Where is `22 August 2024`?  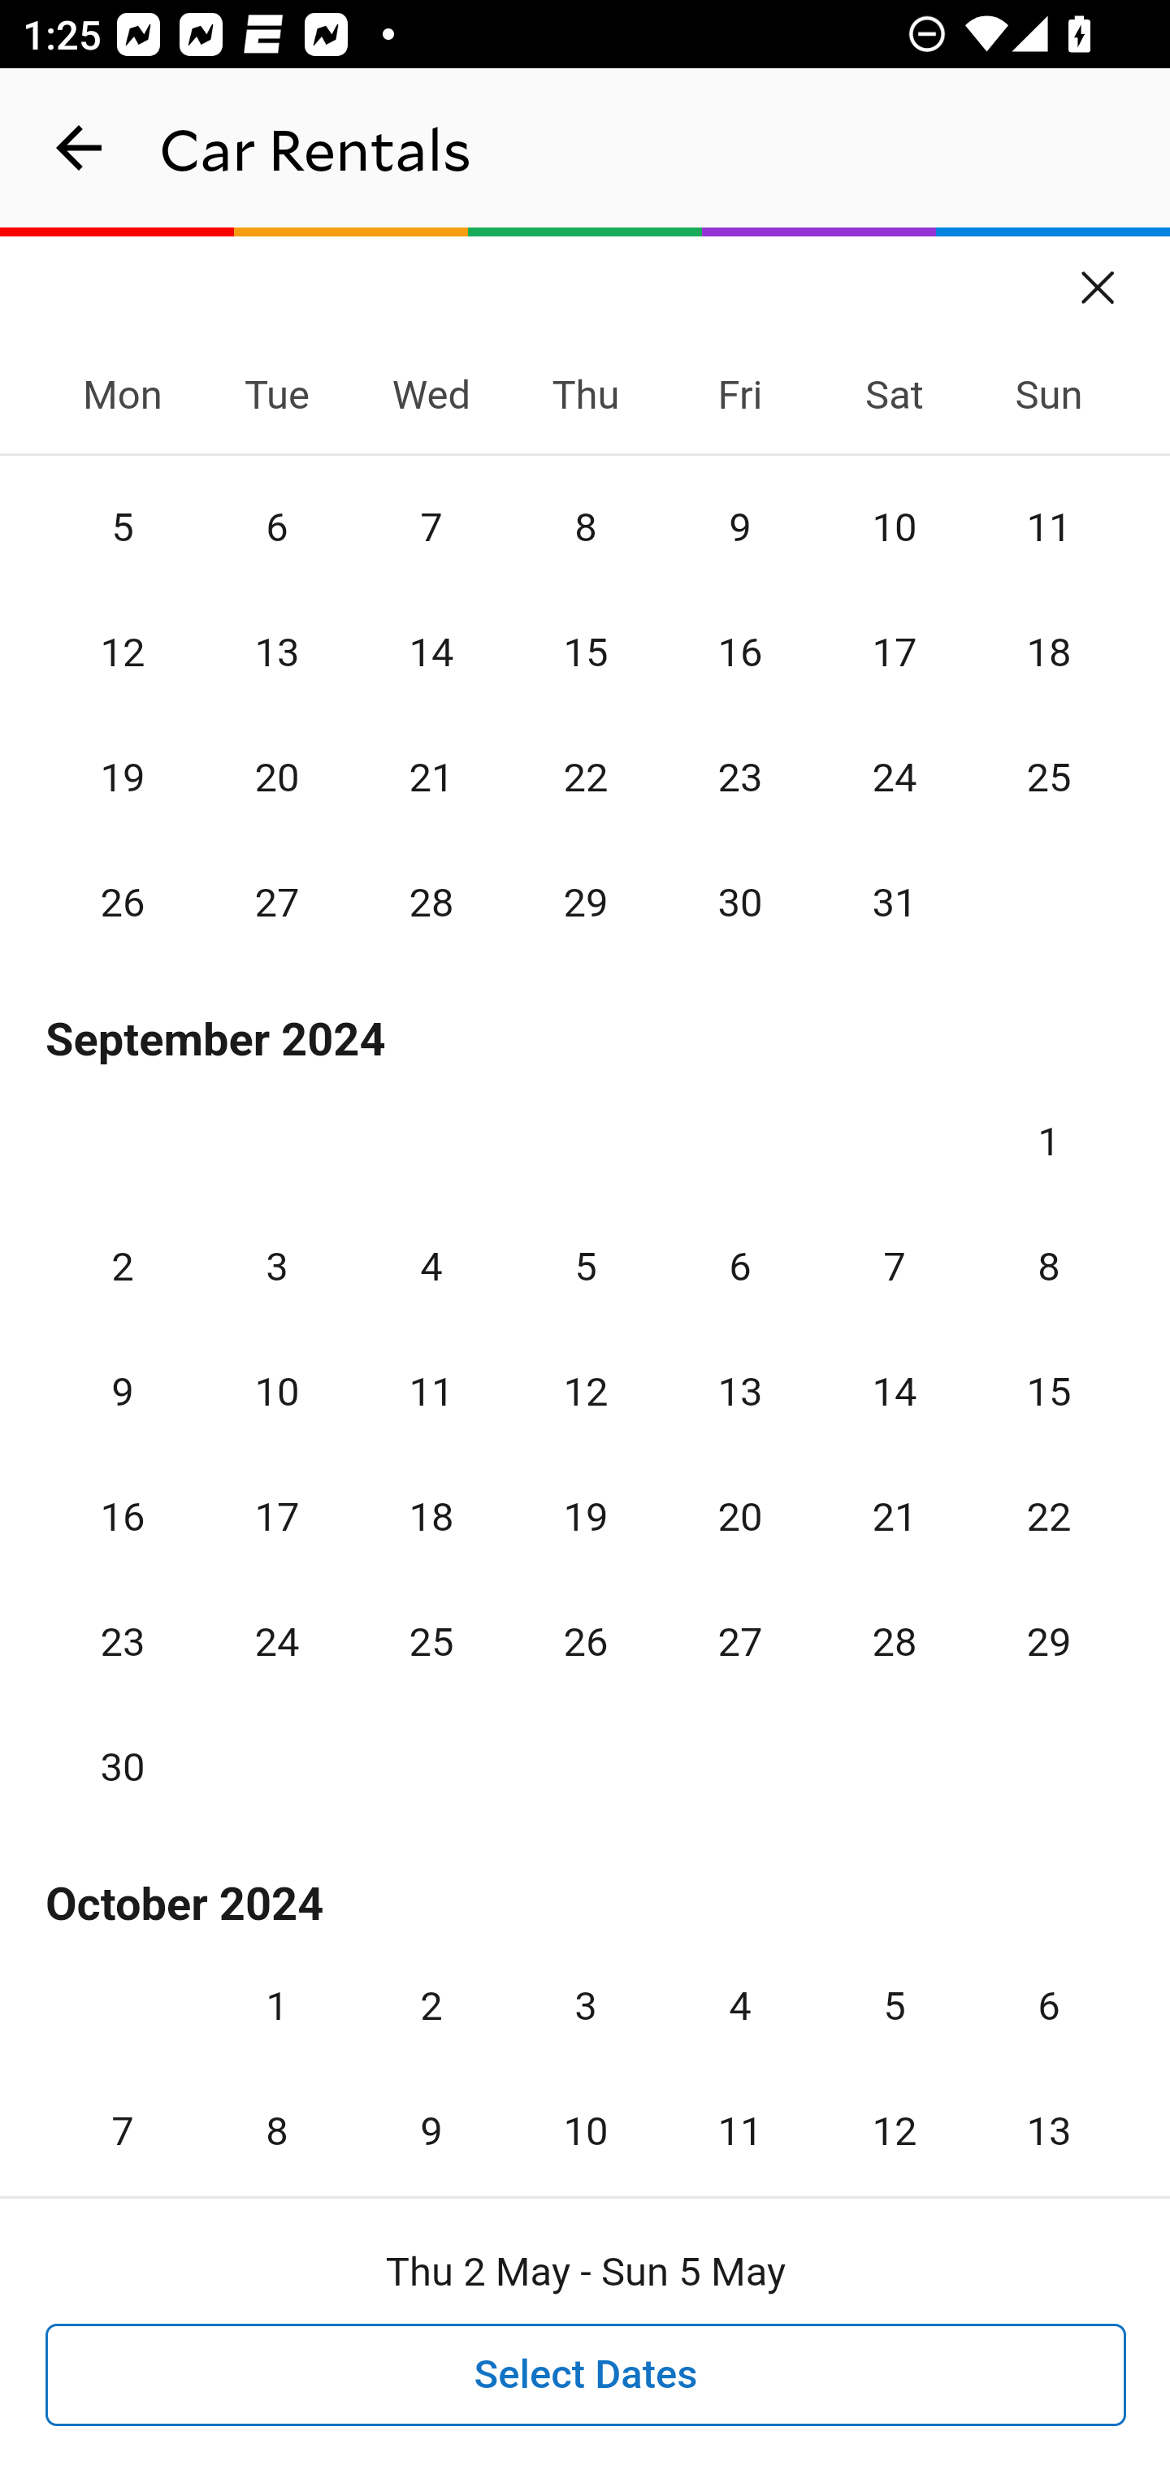
22 August 2024 is located at coordinates (586, 777).